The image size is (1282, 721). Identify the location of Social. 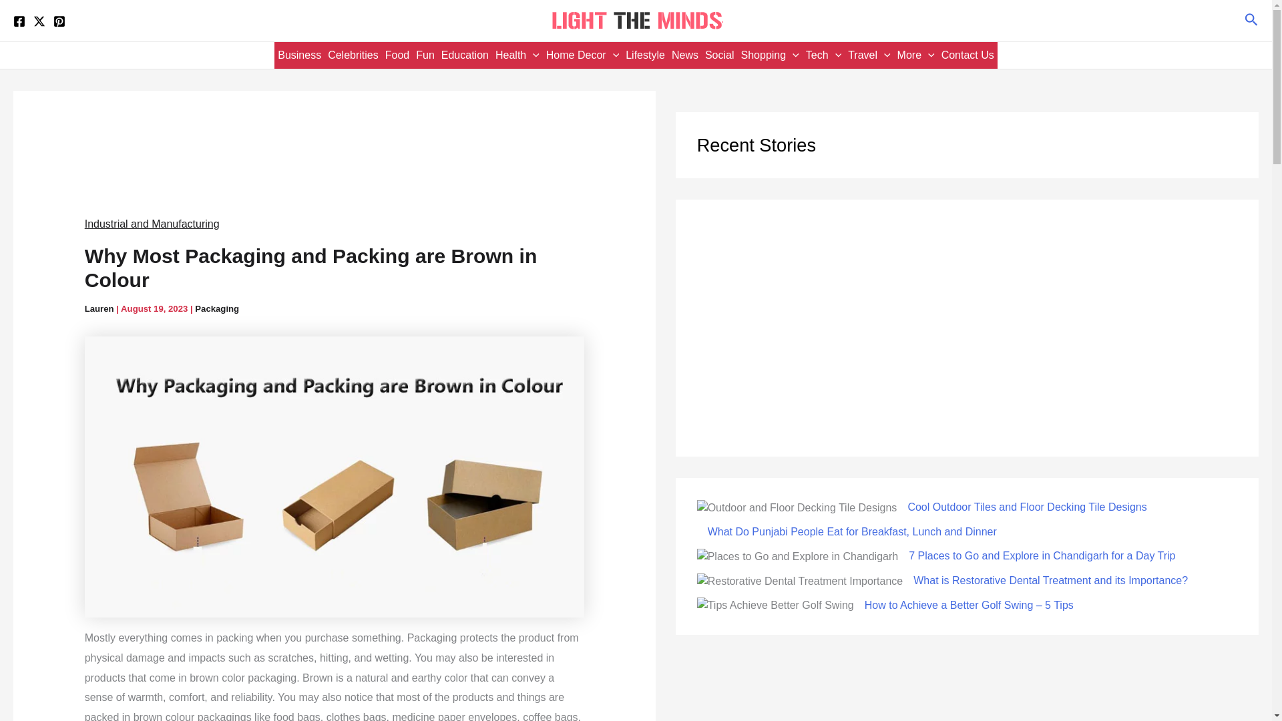
(720, 55).